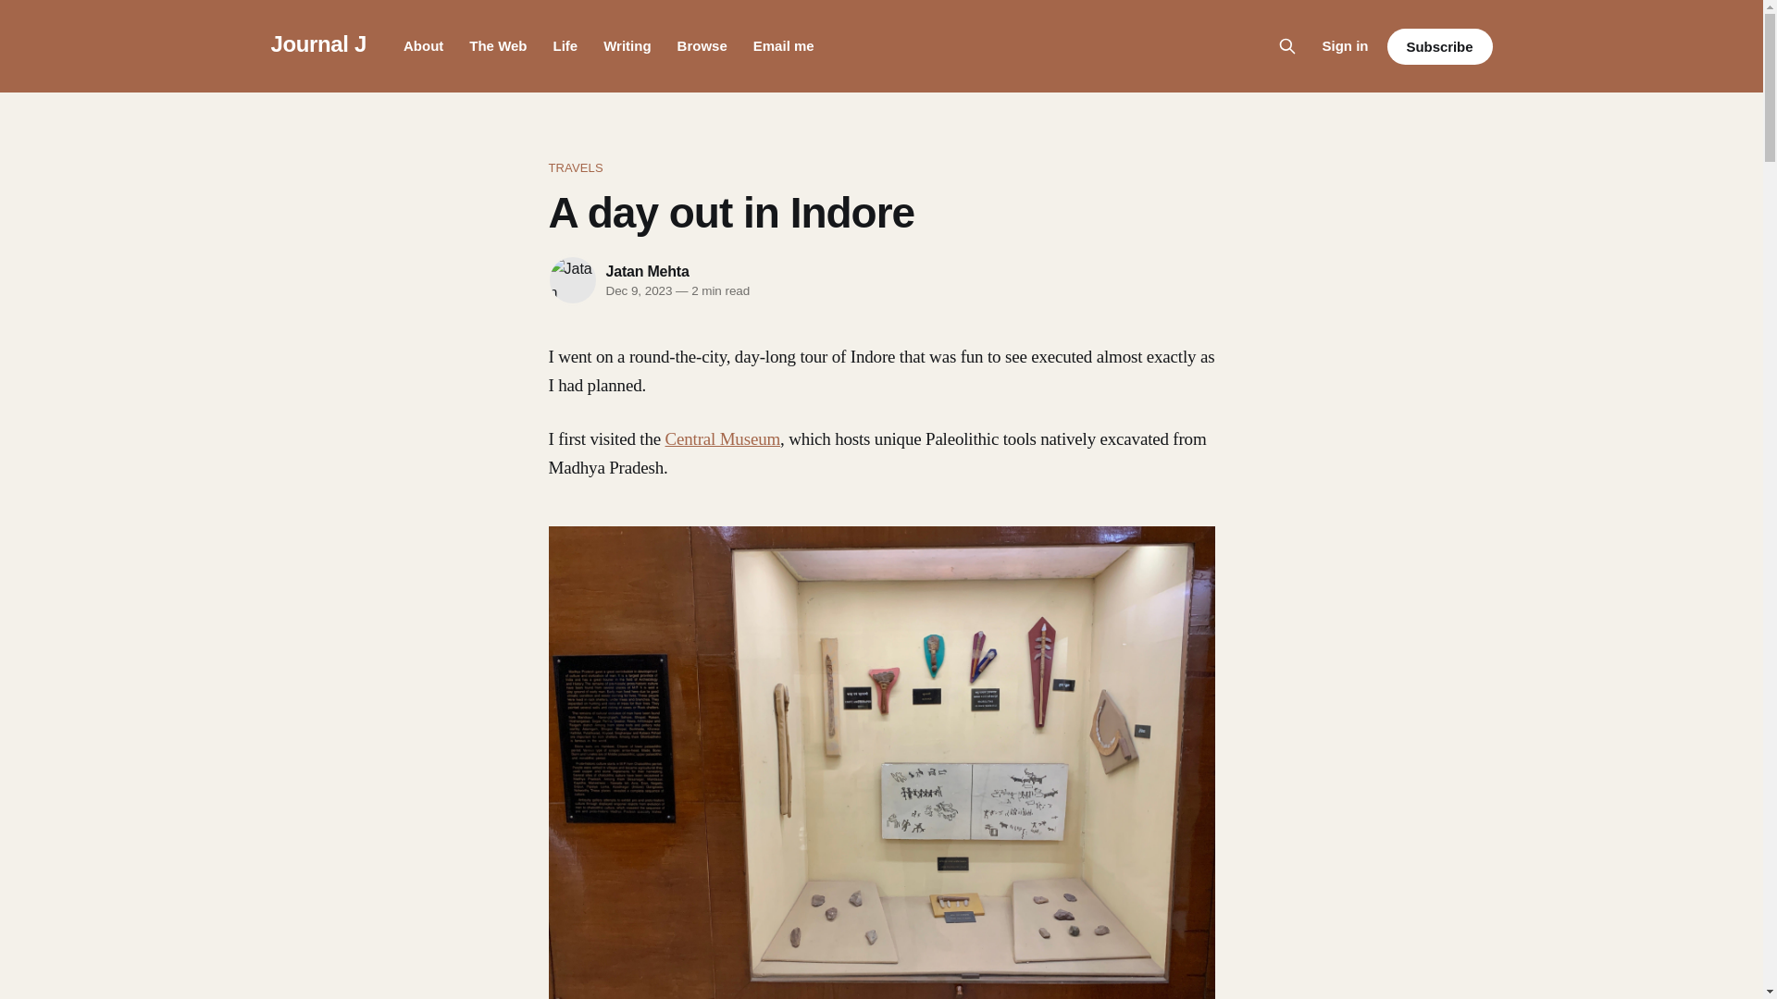  I want to click on Sign in, so click(1345, 45).